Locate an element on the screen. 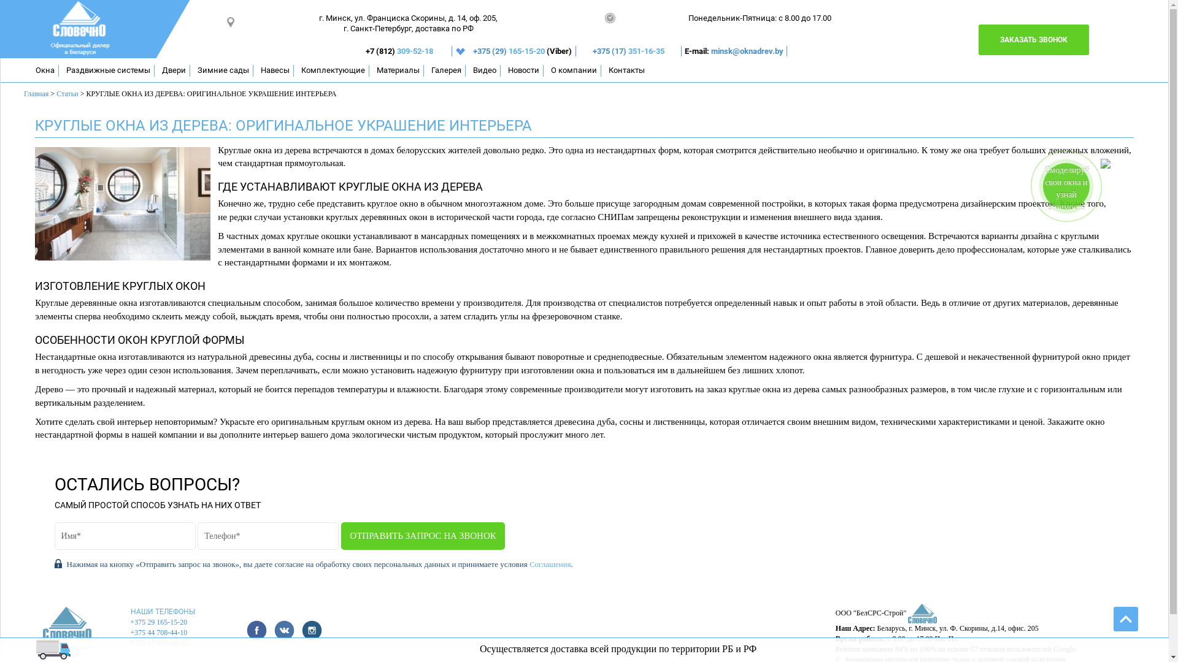 This screenshot has height=662, width=1178. instagram is located at coordinates (312, 630).